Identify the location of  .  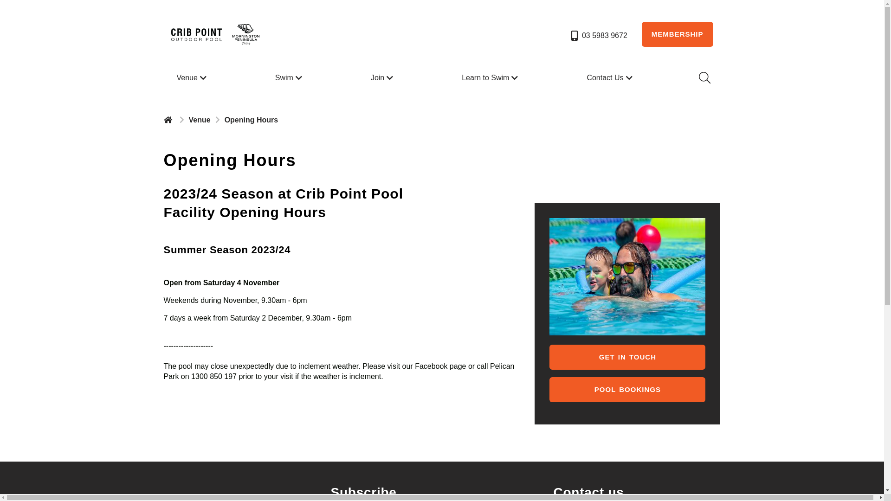
(169, 120).